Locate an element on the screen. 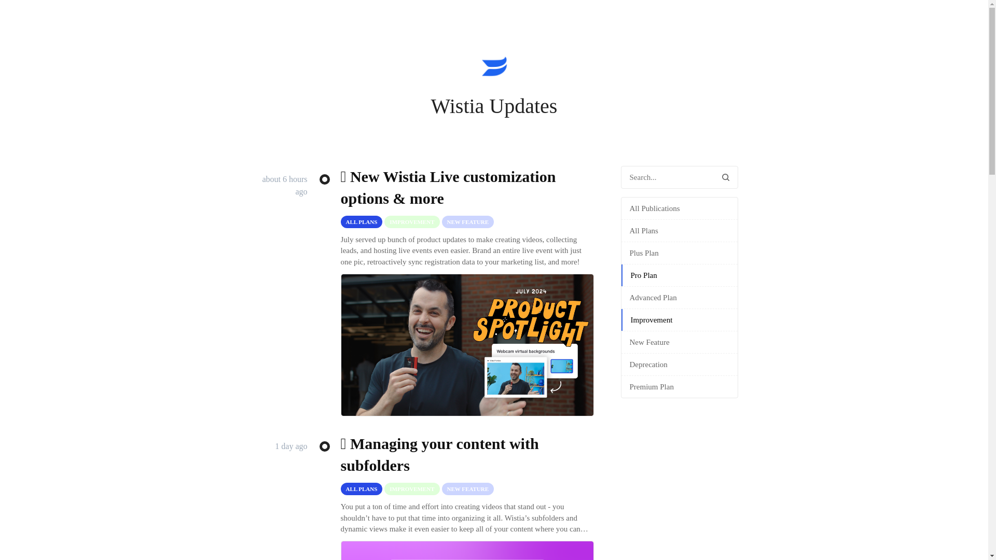  New Feature is located at coordinates (680, 342).